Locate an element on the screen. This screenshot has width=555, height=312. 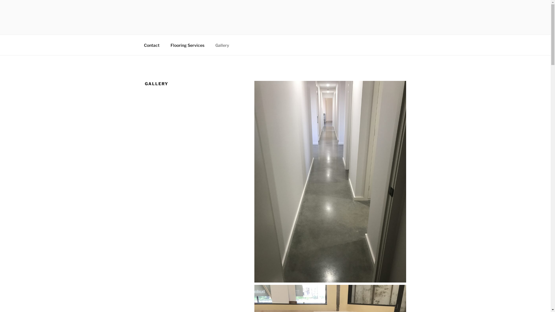
Flooring Services is located at coordinates (187, 45).